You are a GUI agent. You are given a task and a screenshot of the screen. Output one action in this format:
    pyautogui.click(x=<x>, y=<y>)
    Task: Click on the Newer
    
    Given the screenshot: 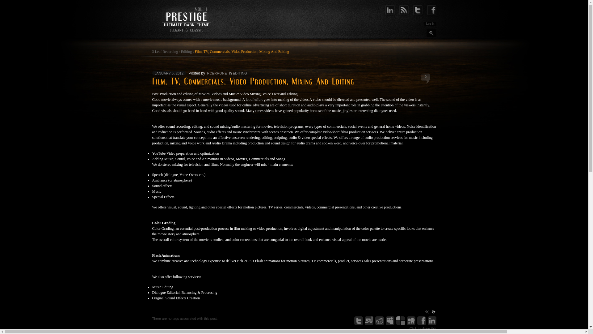 What is the action you would take?
    pyautogui.click(x=433, y=312)
    